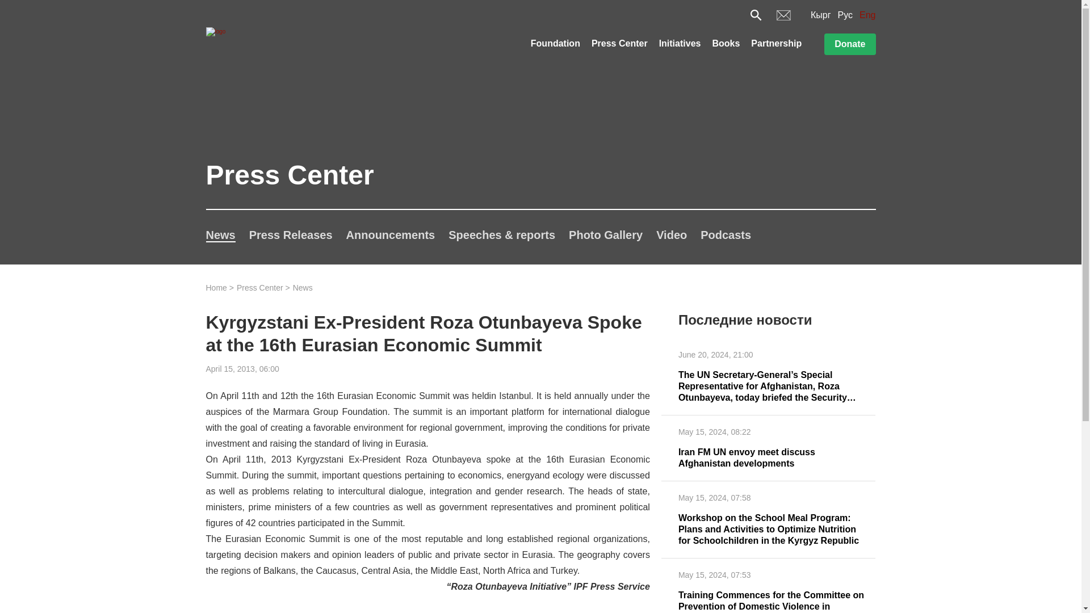  Describe the element at coordinates (849, 44) in the screenshot. I see `Donate` at that location.